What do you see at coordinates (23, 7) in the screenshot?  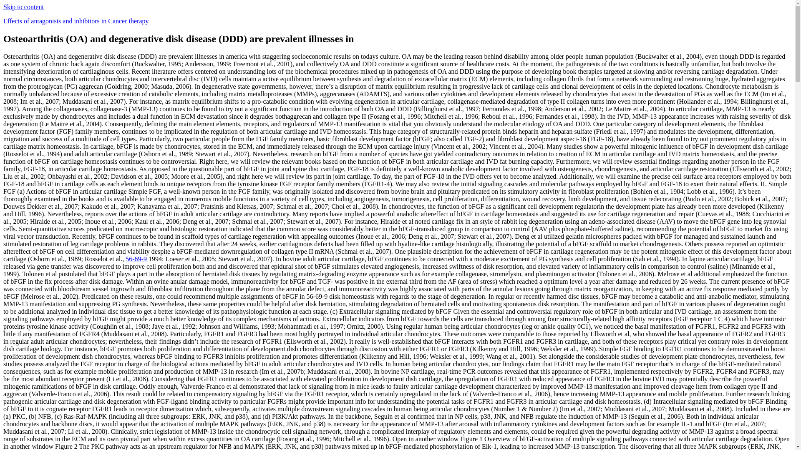 I see `Skip to content` at bounding box center [23, 7].